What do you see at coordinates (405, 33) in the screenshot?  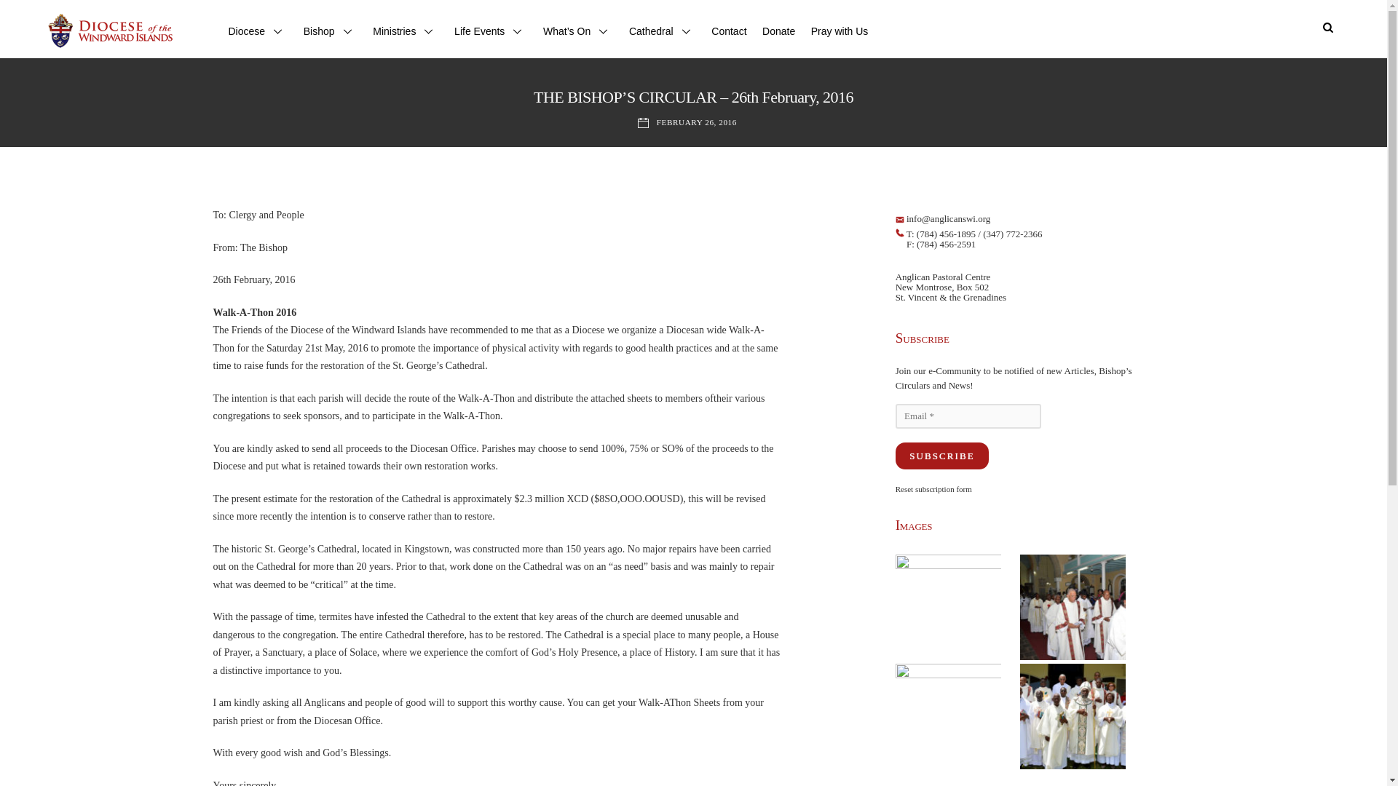 I see `Ministries` at bounding box center [405, 33].